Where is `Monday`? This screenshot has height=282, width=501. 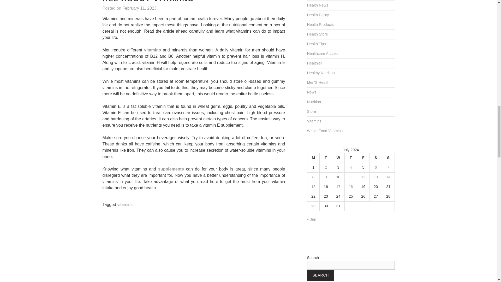
Monday is located at coordinates (313, 158).